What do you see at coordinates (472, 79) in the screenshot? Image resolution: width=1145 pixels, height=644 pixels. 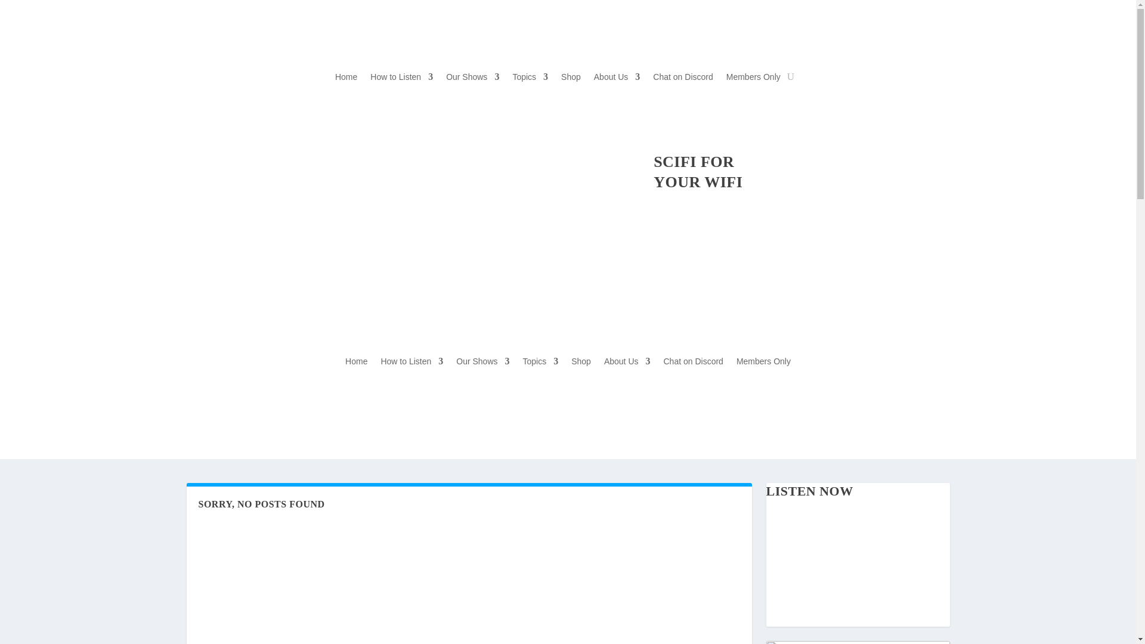 I see `Our Shows` at bounding box center [472, 79].